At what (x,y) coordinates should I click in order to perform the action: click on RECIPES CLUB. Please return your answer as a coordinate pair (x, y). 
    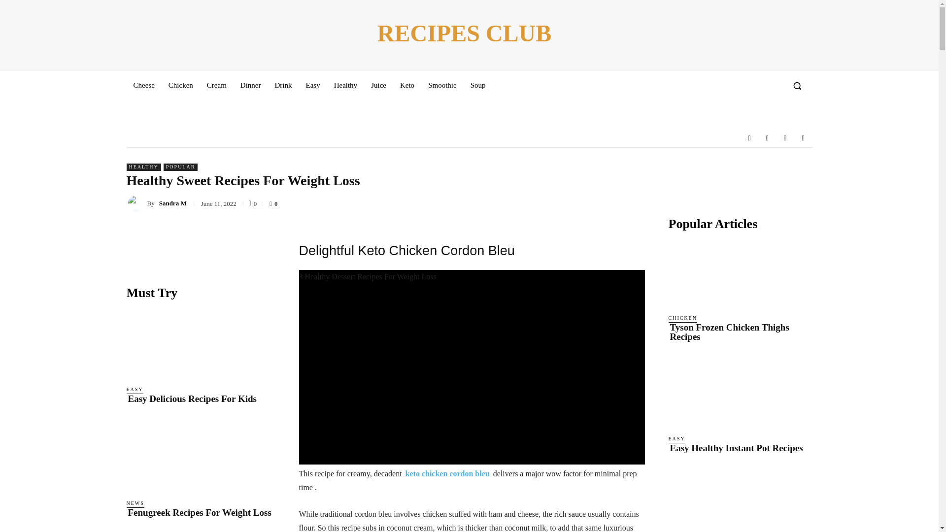
    Looking at the image, I should click on (464, 33).